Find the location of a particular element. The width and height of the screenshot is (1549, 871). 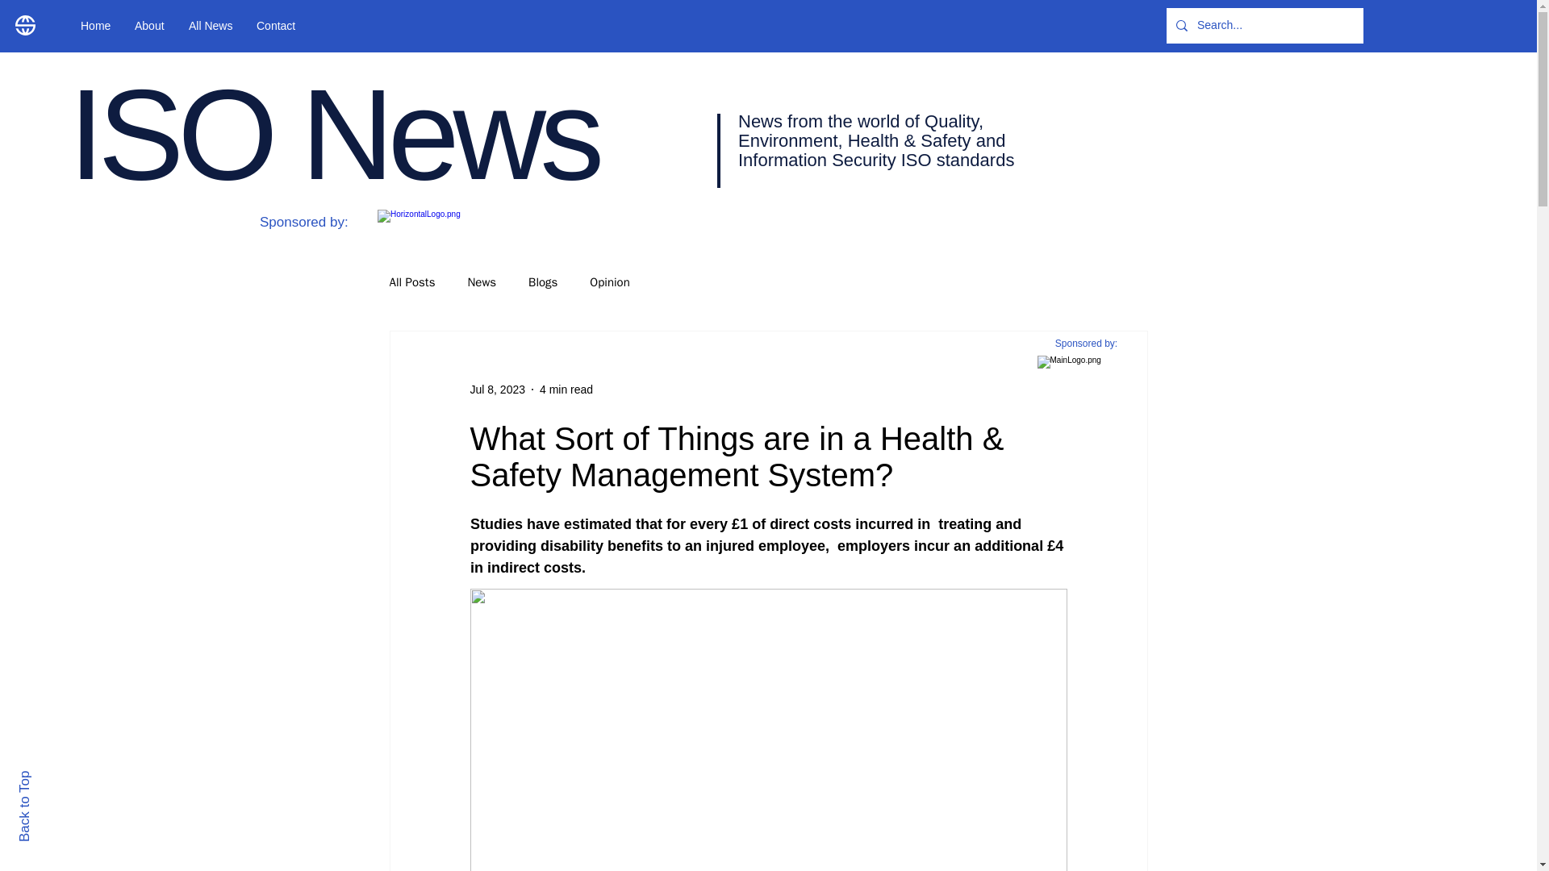

About is located at coordinates (148, 26).